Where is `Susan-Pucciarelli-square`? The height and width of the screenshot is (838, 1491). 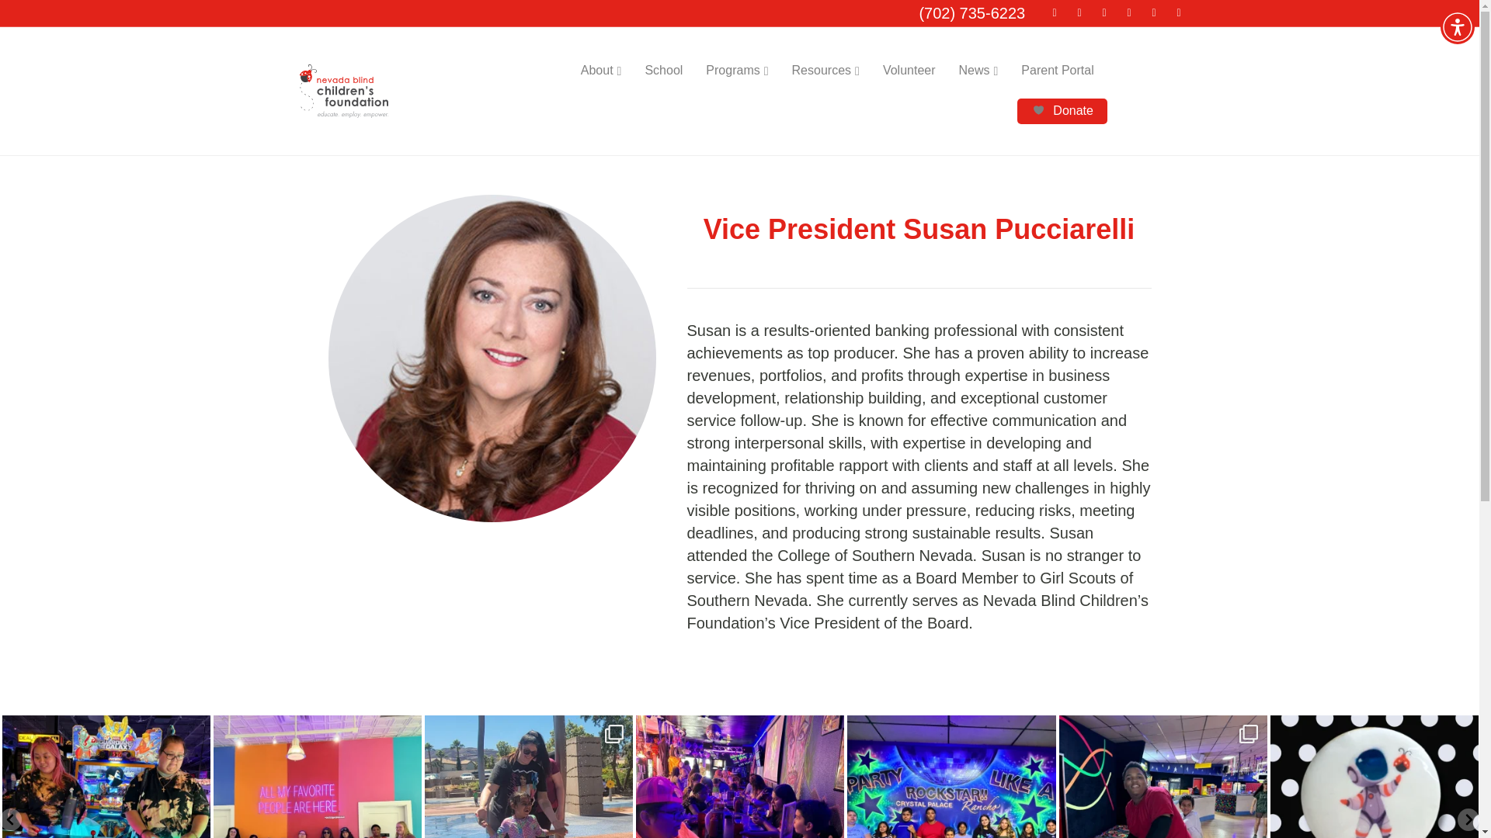 Susan-Pucciarelli-square is located at coordinates (492, 358).